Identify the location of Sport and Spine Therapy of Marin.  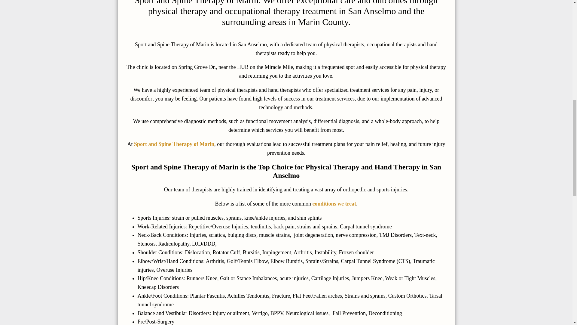
(174, 144).